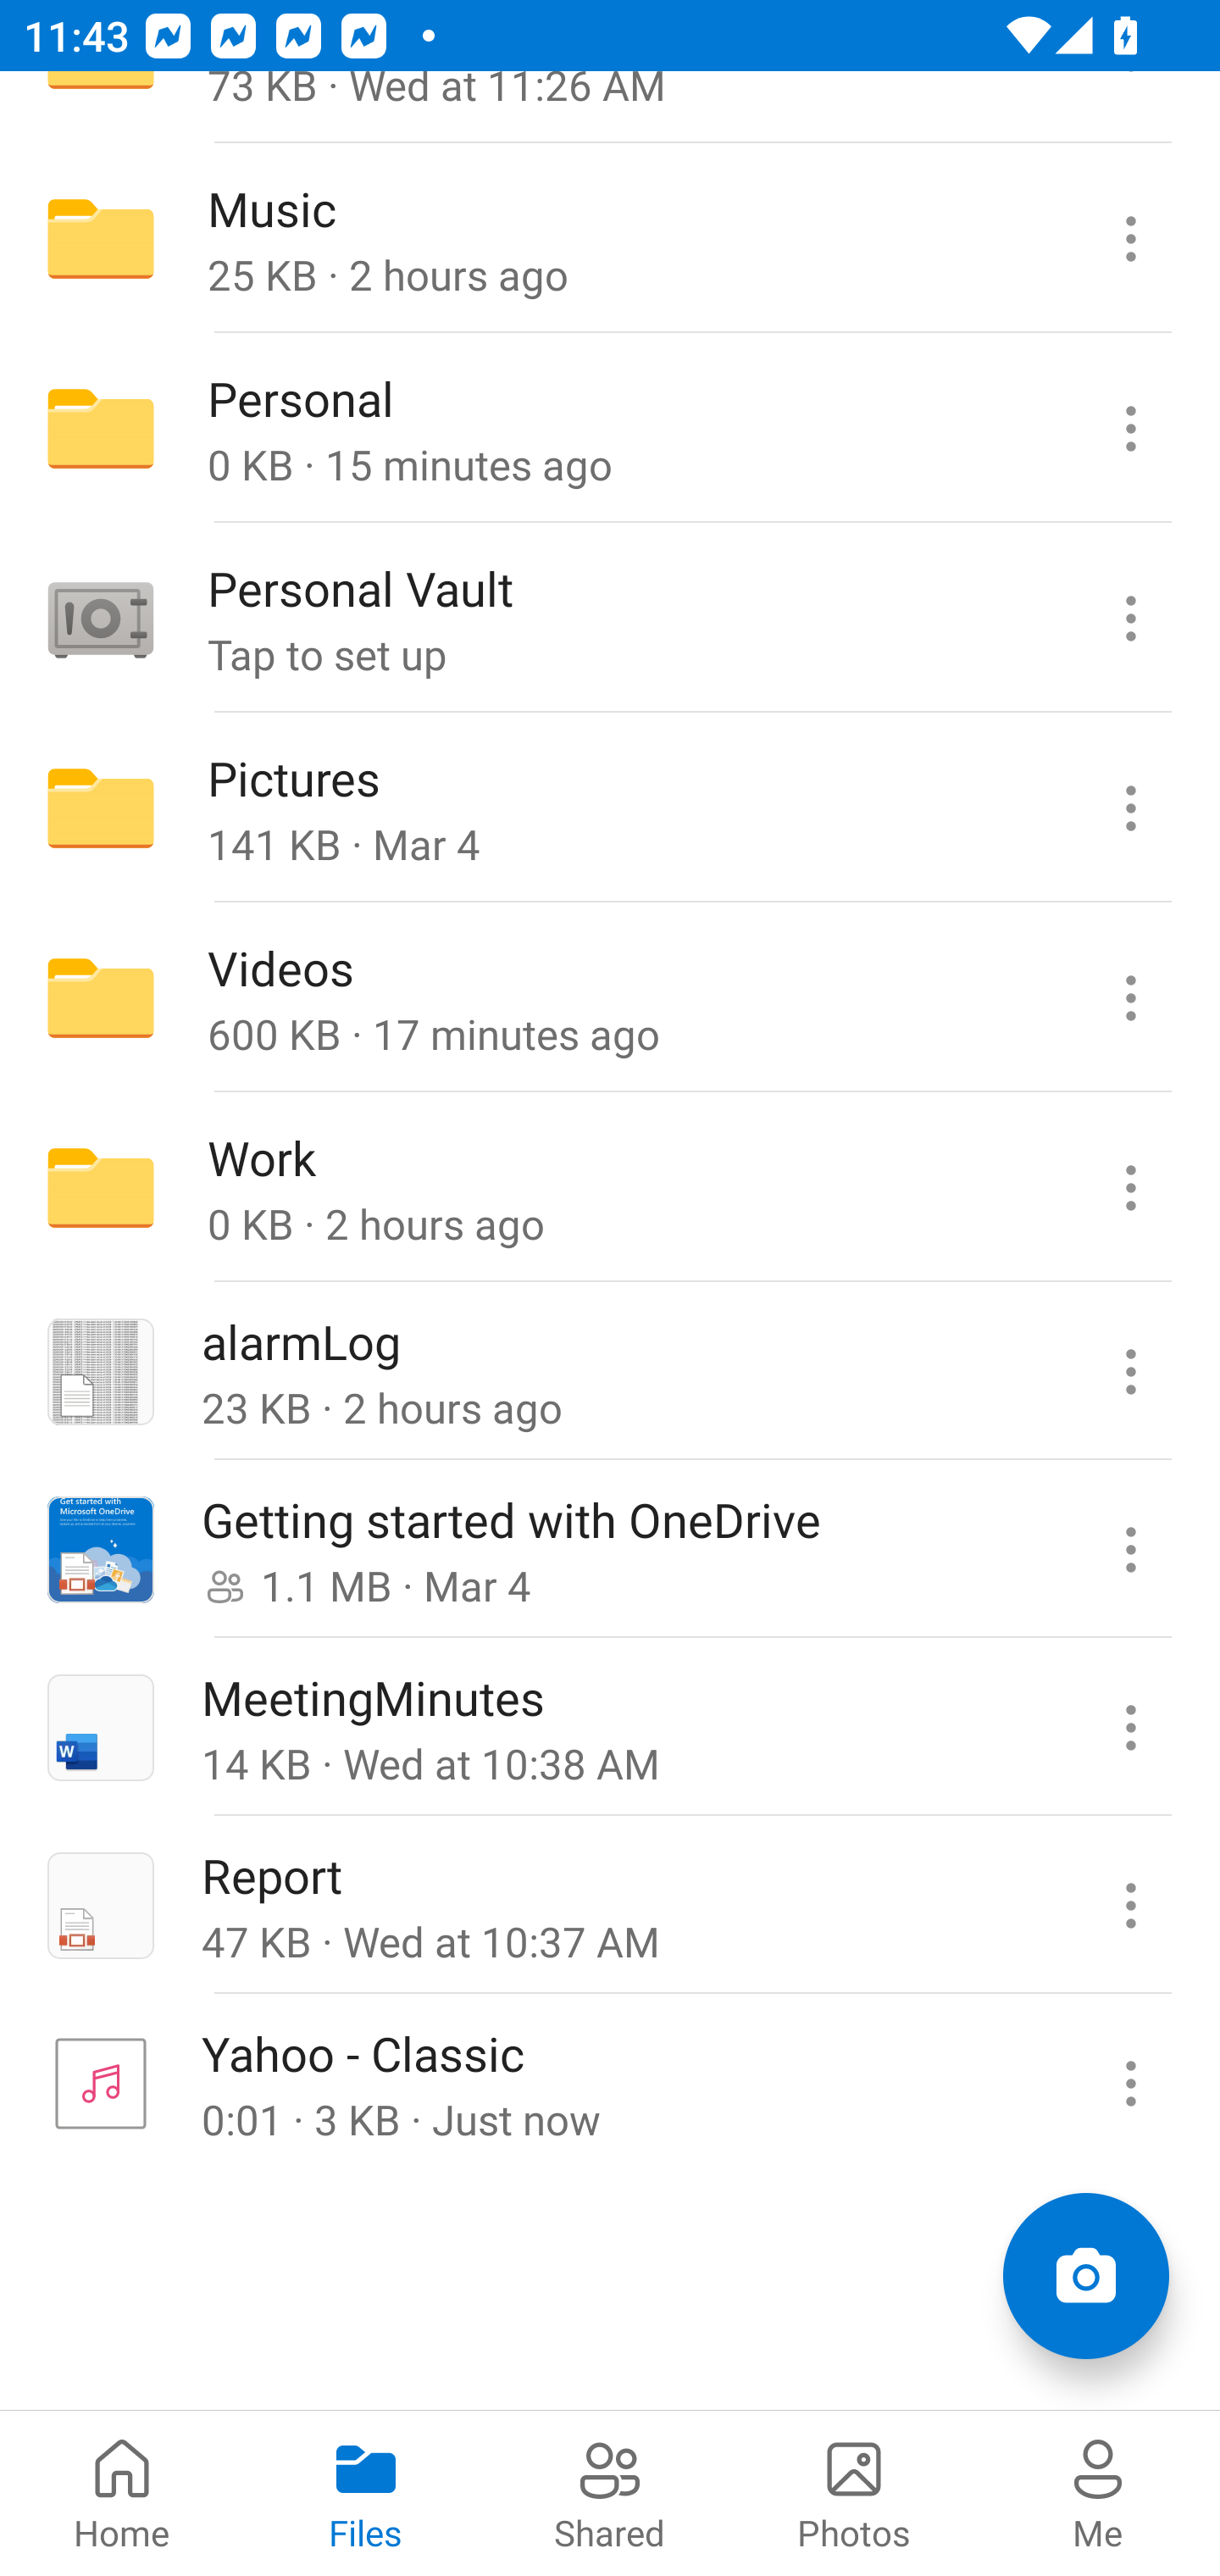 The height and width of the screenshot is (2576, 1220). I want to click on Report commands, so click(1130, 1905).